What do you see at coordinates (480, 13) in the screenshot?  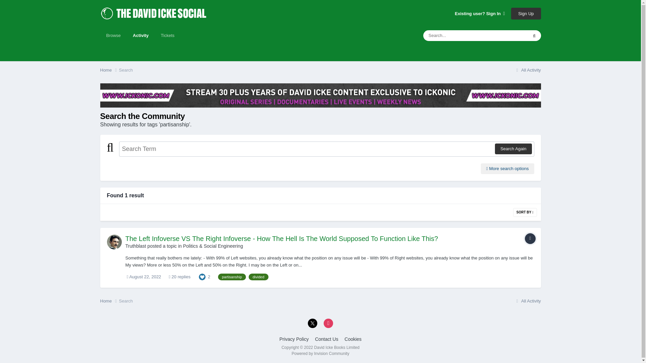 I see `Existing user? Sign In  ` at bounding box center [480, 13].